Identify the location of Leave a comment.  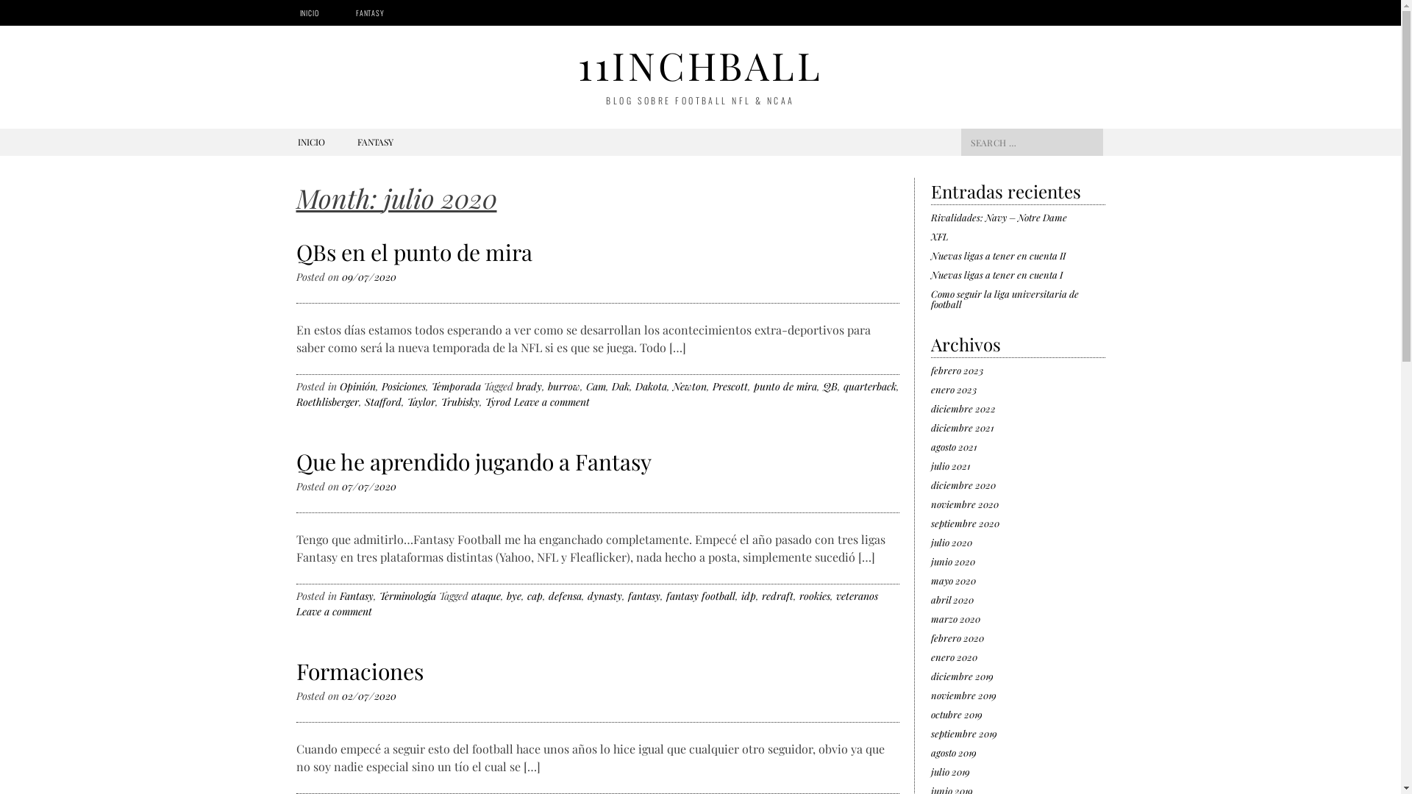
(333, 612).